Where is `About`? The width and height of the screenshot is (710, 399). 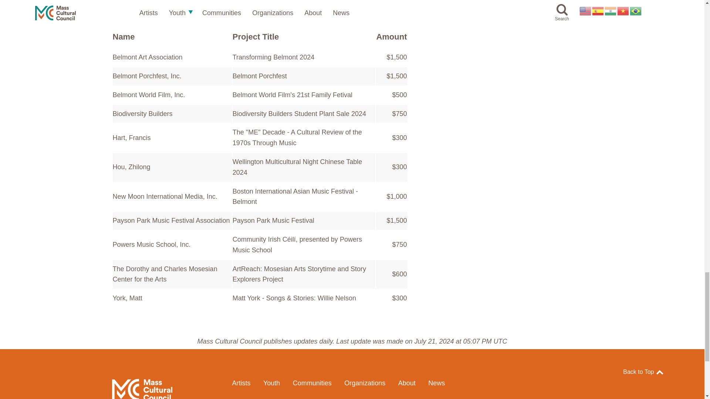
About is located at coordinates (407, 383).